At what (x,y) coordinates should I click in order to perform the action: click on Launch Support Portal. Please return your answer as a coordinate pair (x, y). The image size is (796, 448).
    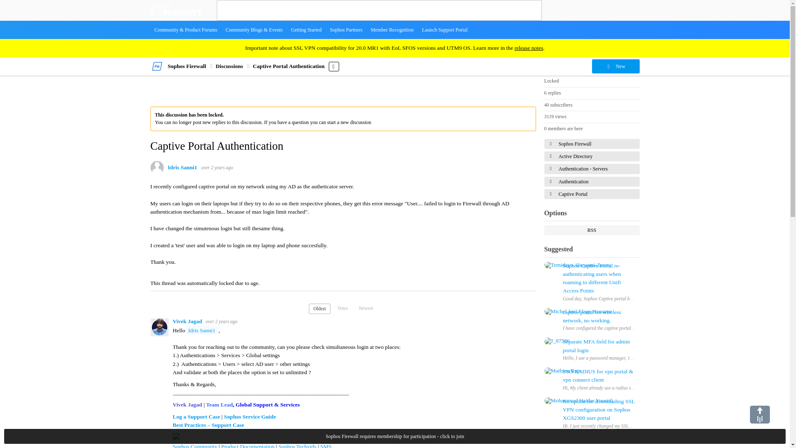
    Looking at the image, I should click on (445, 29).